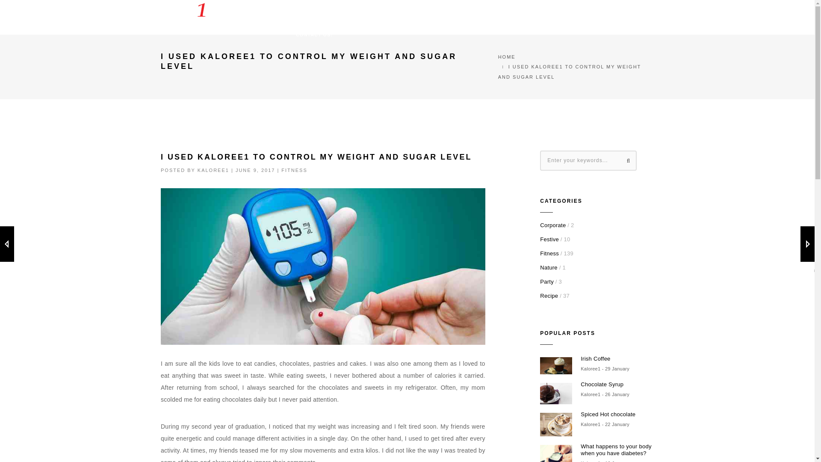  I want to click on Fitness, so click(549, 253).